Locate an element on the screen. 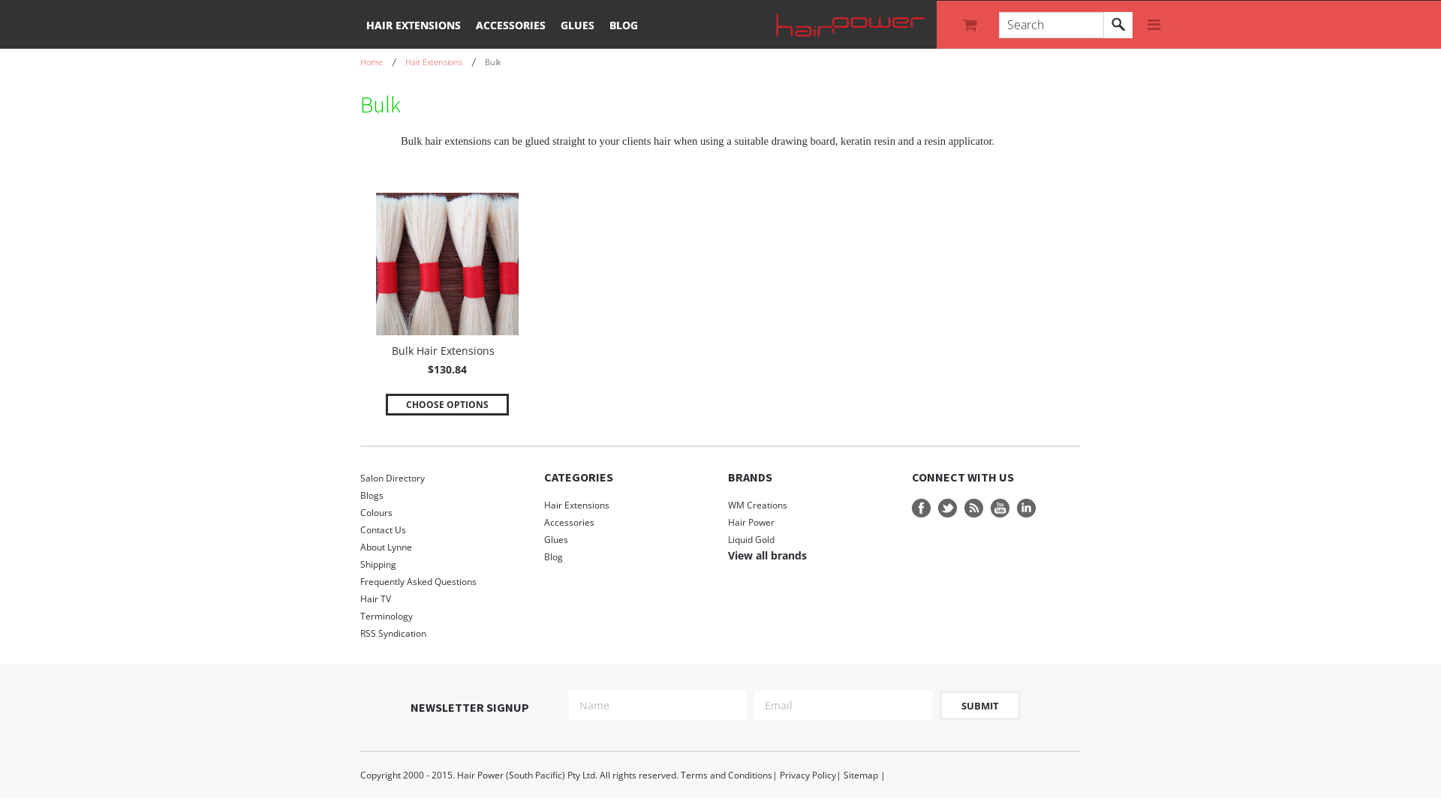  CHOOSE OPTIONS is located at coordinates (447, 405).